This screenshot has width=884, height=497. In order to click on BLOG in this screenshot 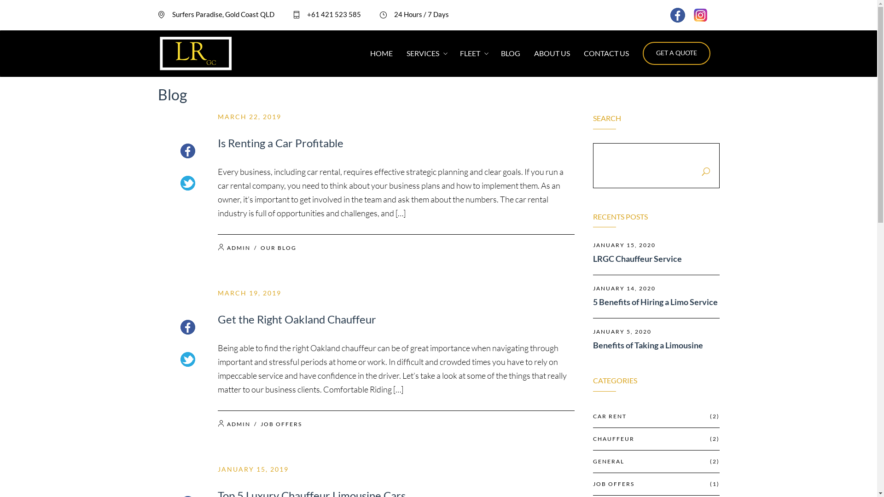, I will do `click(511, 53)`.